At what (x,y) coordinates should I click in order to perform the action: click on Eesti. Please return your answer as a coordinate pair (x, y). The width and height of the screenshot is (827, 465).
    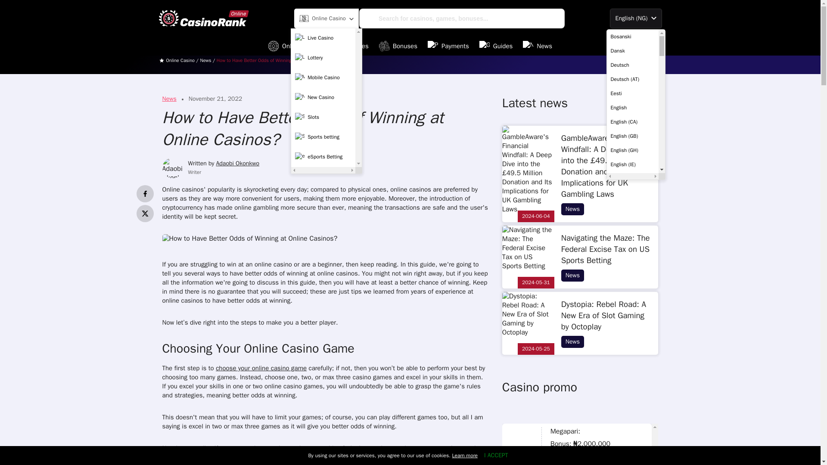
    Looking at the image, I should click on (632, 93).